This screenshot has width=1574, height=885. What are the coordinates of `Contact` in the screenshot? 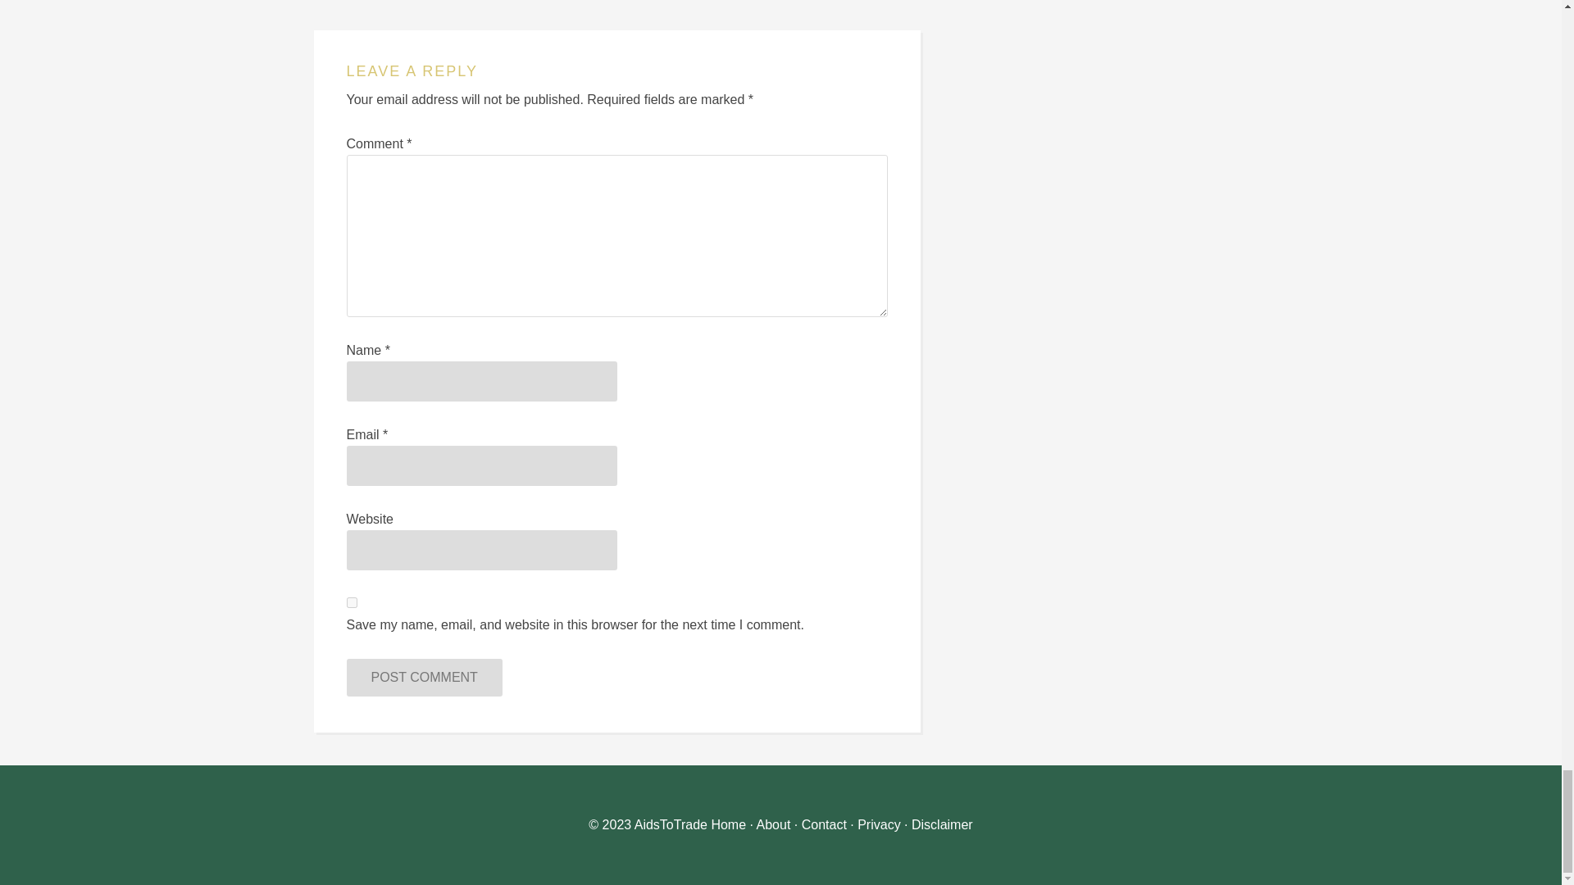 It's located at (823, 824).